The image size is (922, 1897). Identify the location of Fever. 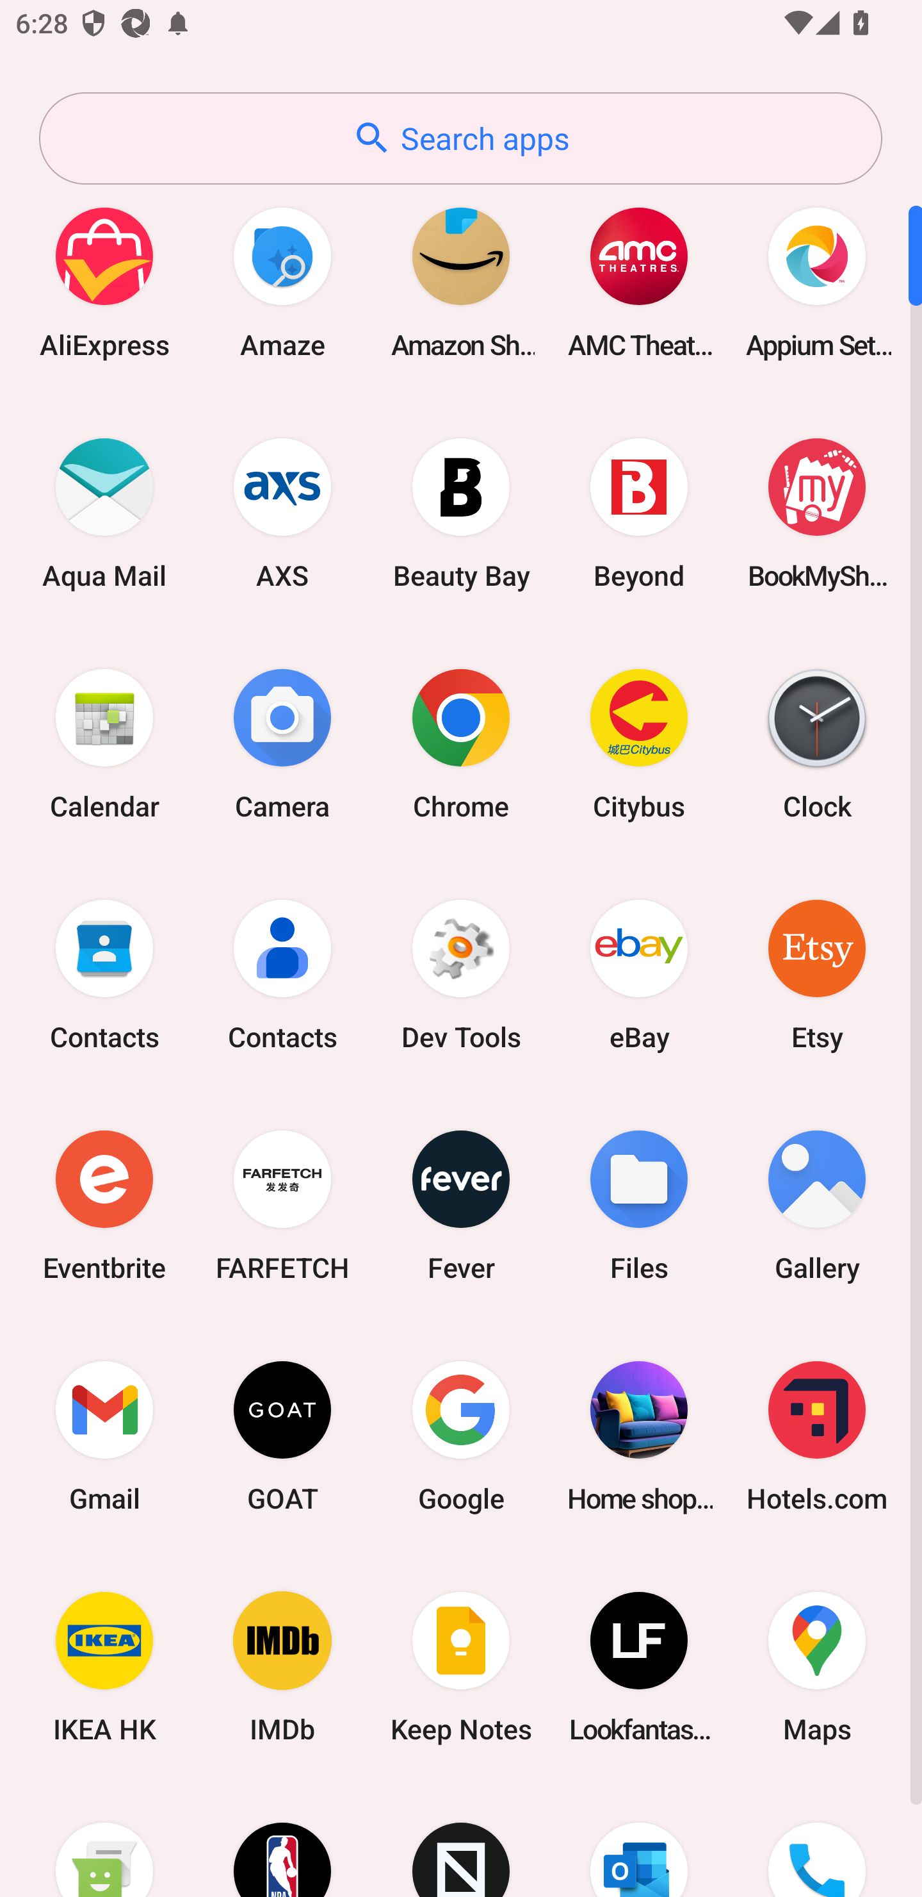
(461, 1205).